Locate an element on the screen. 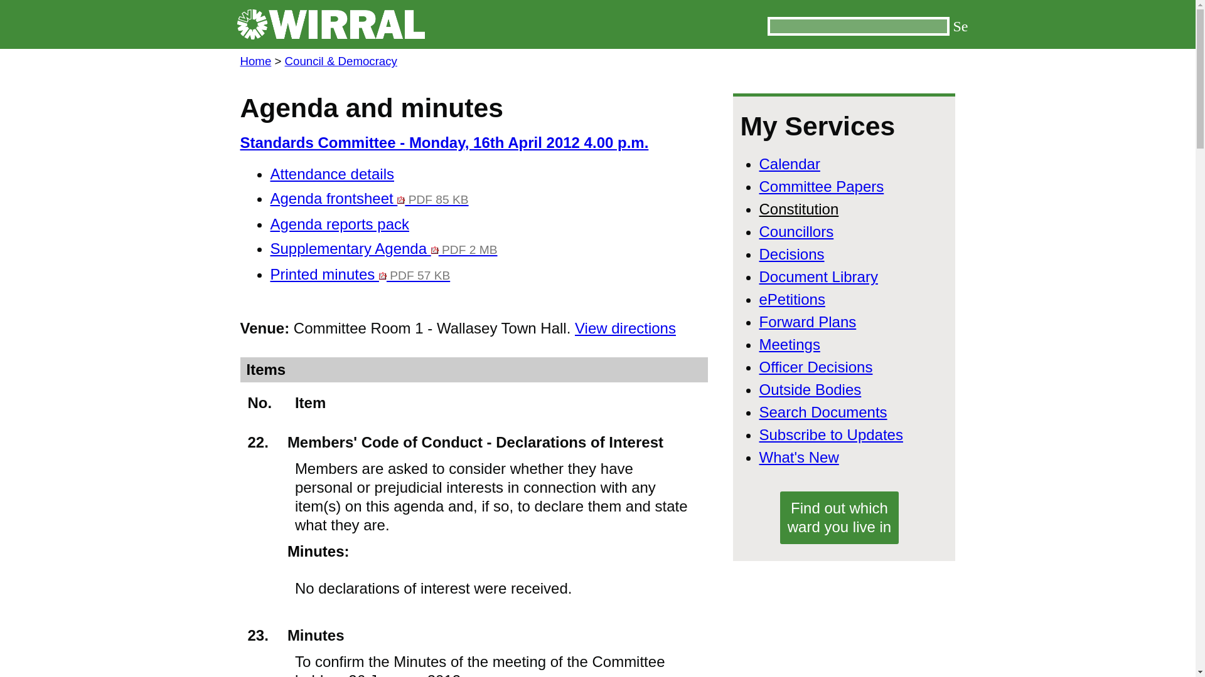  Link to directions to Committee Room 1 - Wallasey Town Hall is located at coordinates (625, 327).